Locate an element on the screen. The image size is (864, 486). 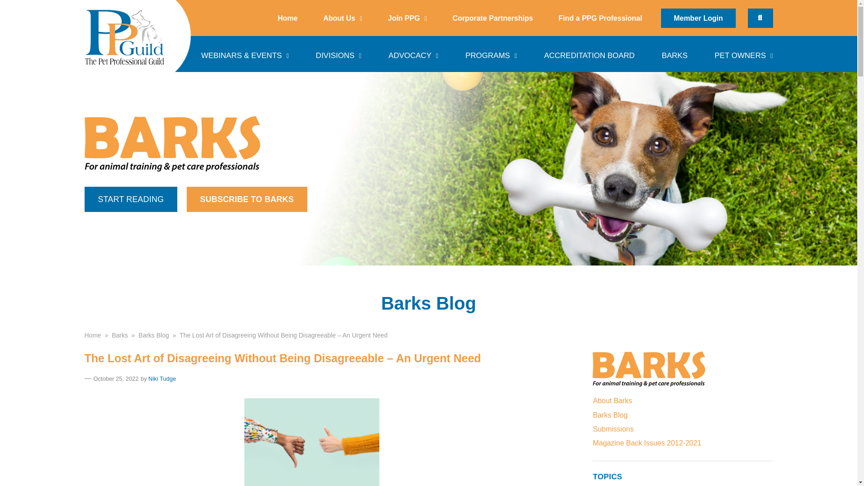
Corporate Partnerships is located at coordinates (493, 18).